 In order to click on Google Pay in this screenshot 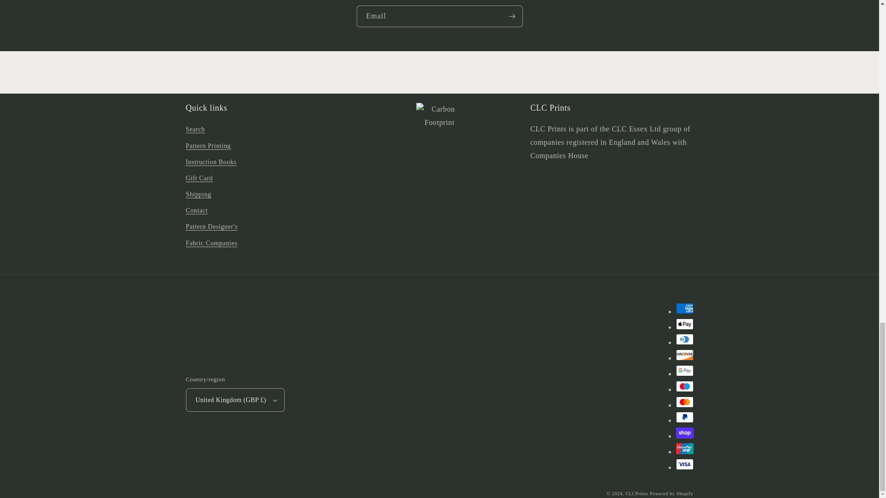, I will do `click(684, 371)`.